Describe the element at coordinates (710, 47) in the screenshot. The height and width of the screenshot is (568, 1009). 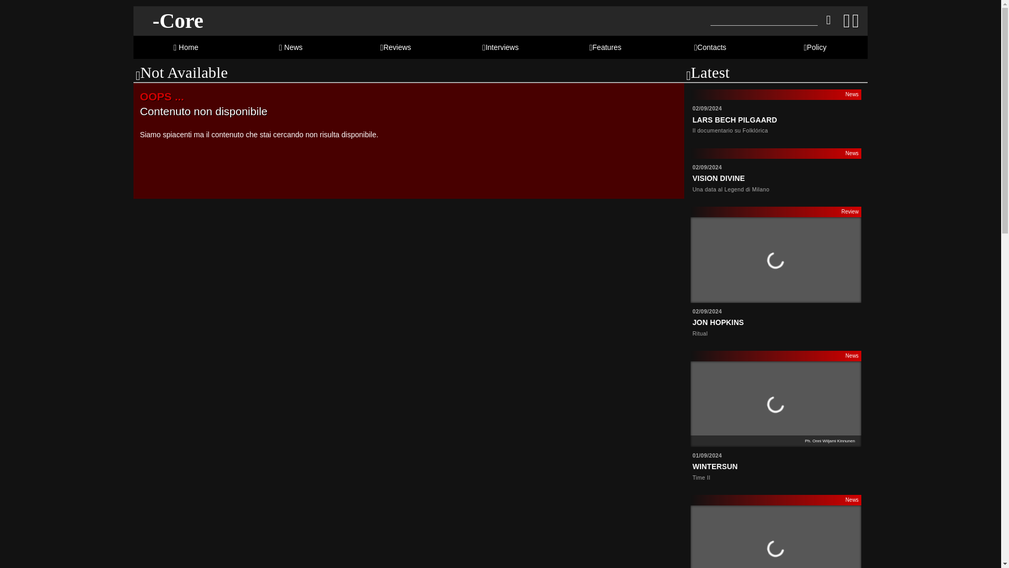
I see `Contacts` at that location.